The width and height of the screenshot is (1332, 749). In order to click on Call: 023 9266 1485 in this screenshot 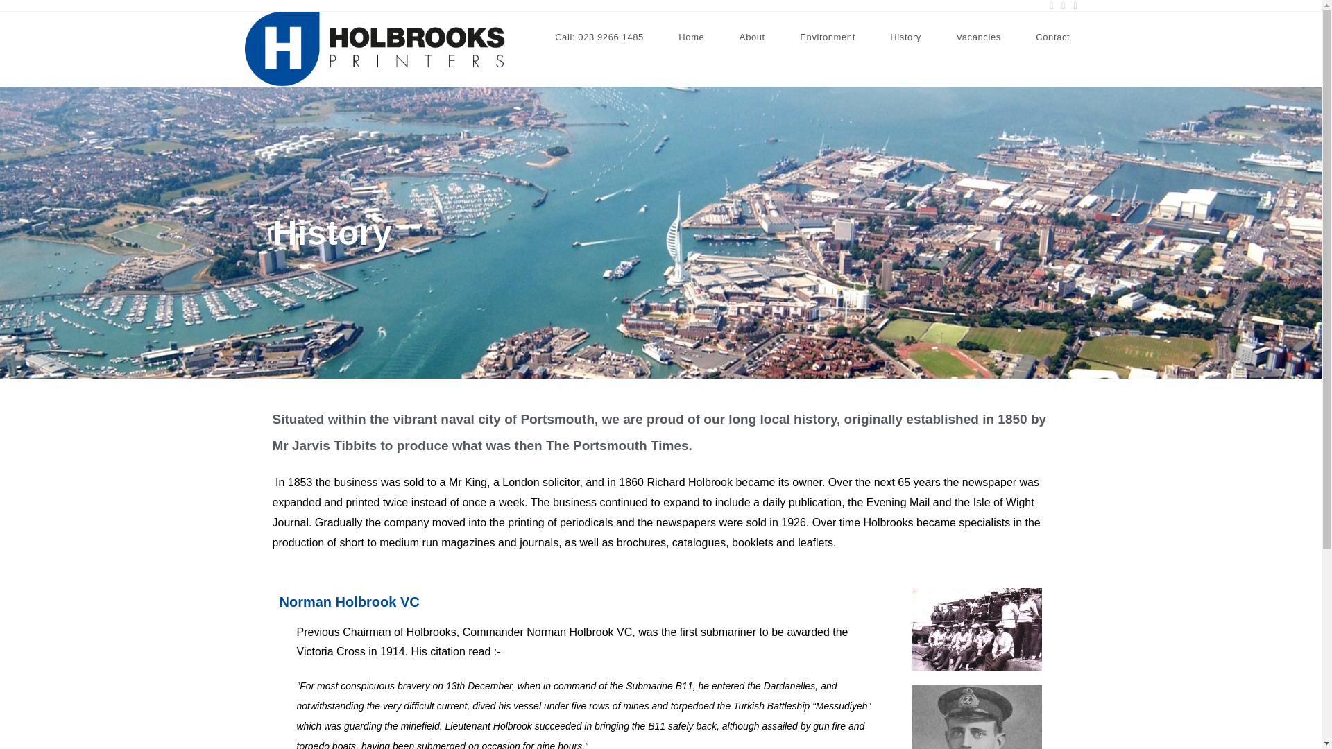, I will do `click(599, 37)`.